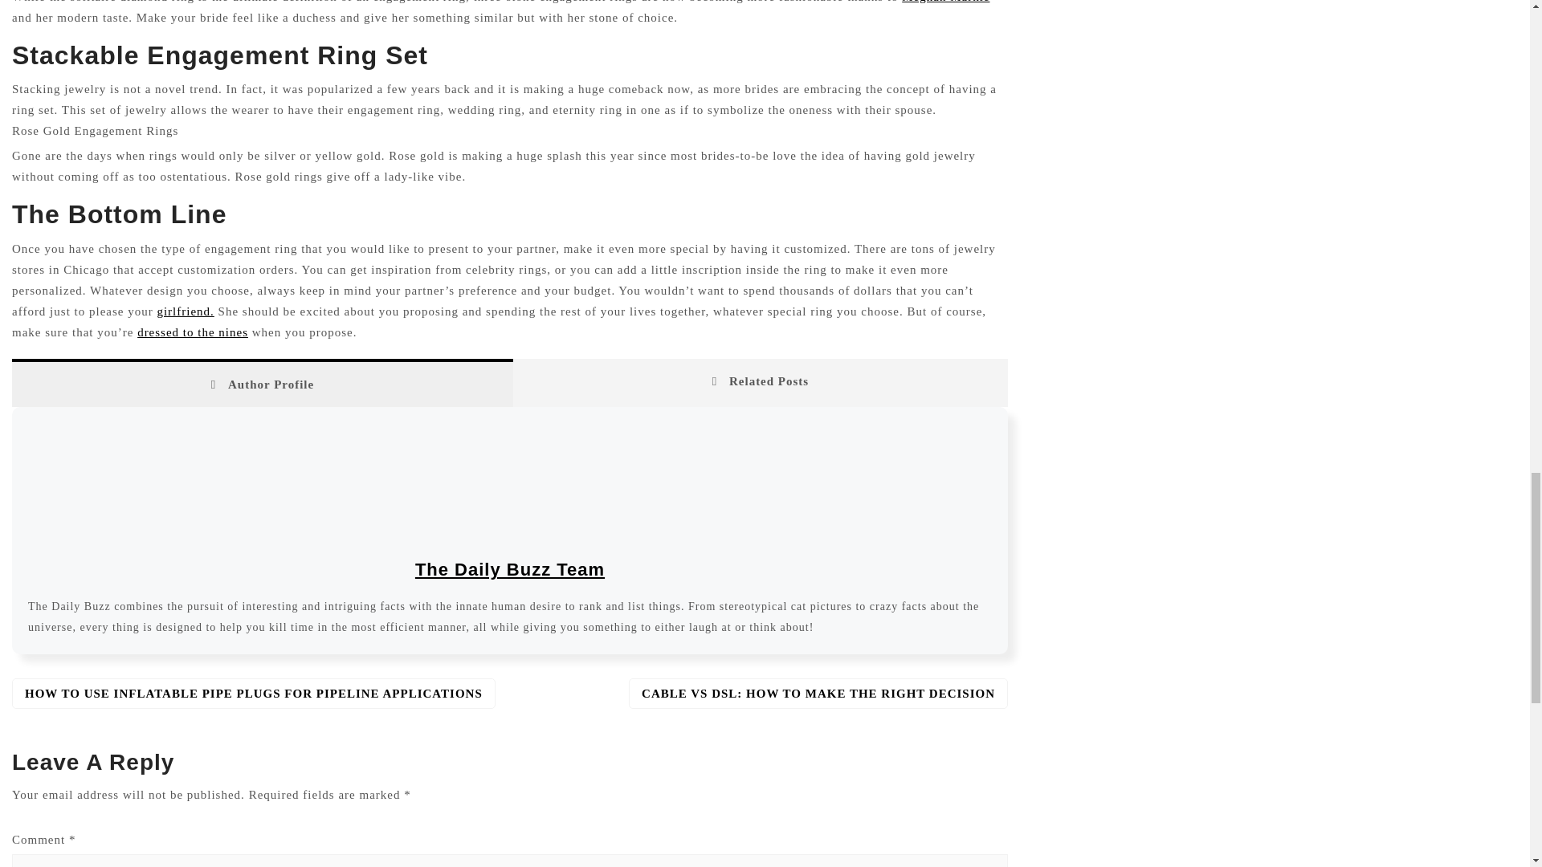 This screenshot has width=1542, height=867. What do you see at coordinates (946, 2) in the screenshot?
I see `Meghan Markle` at bounding box center [946, 2].